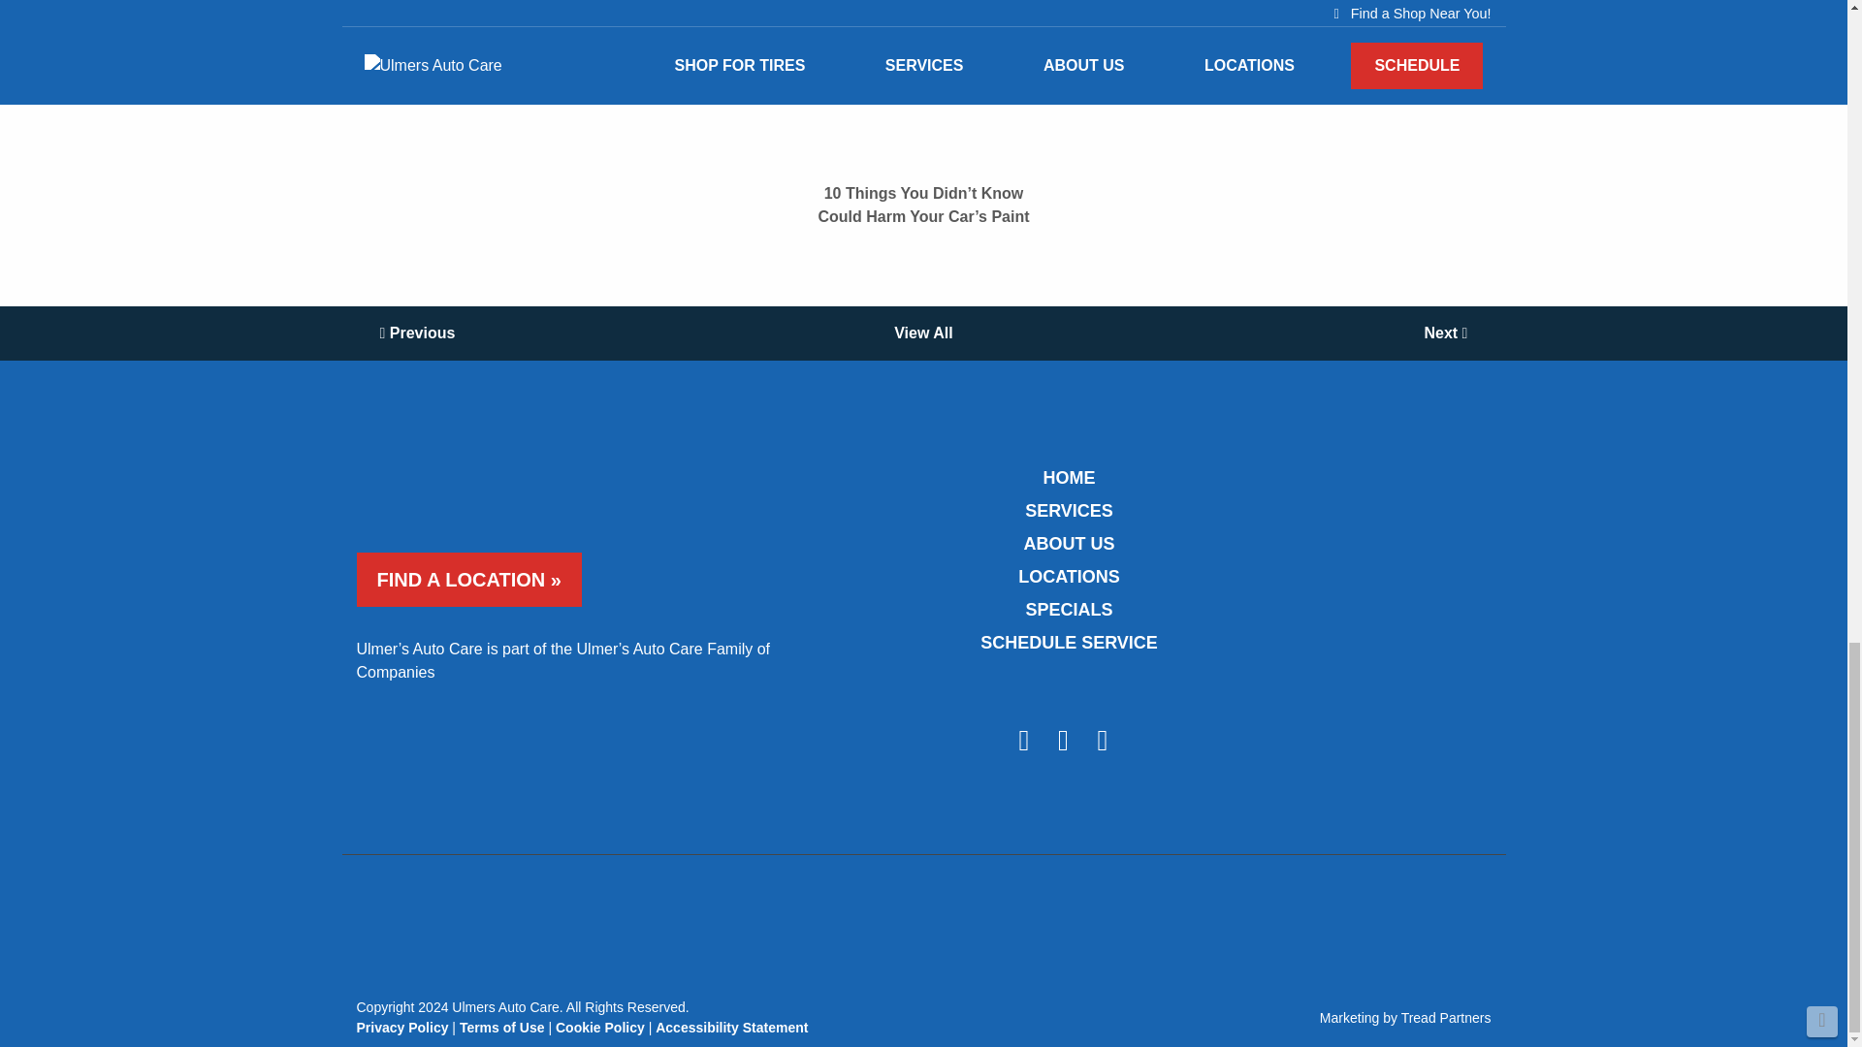  What do you see at coordinates (469, 580) in the screenshot?
I see `Find a Location Near You!` at bounding box center [469, 580].